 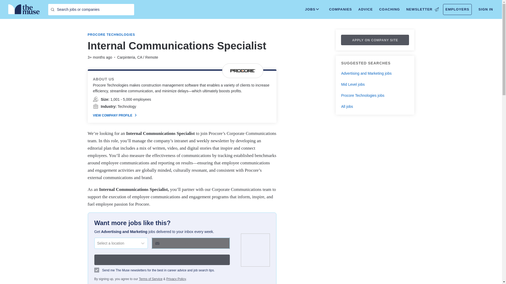 What do you see at coordinates (390, 9) in the screenshot?
I see `COACHING` at bounding box center [390, 9].